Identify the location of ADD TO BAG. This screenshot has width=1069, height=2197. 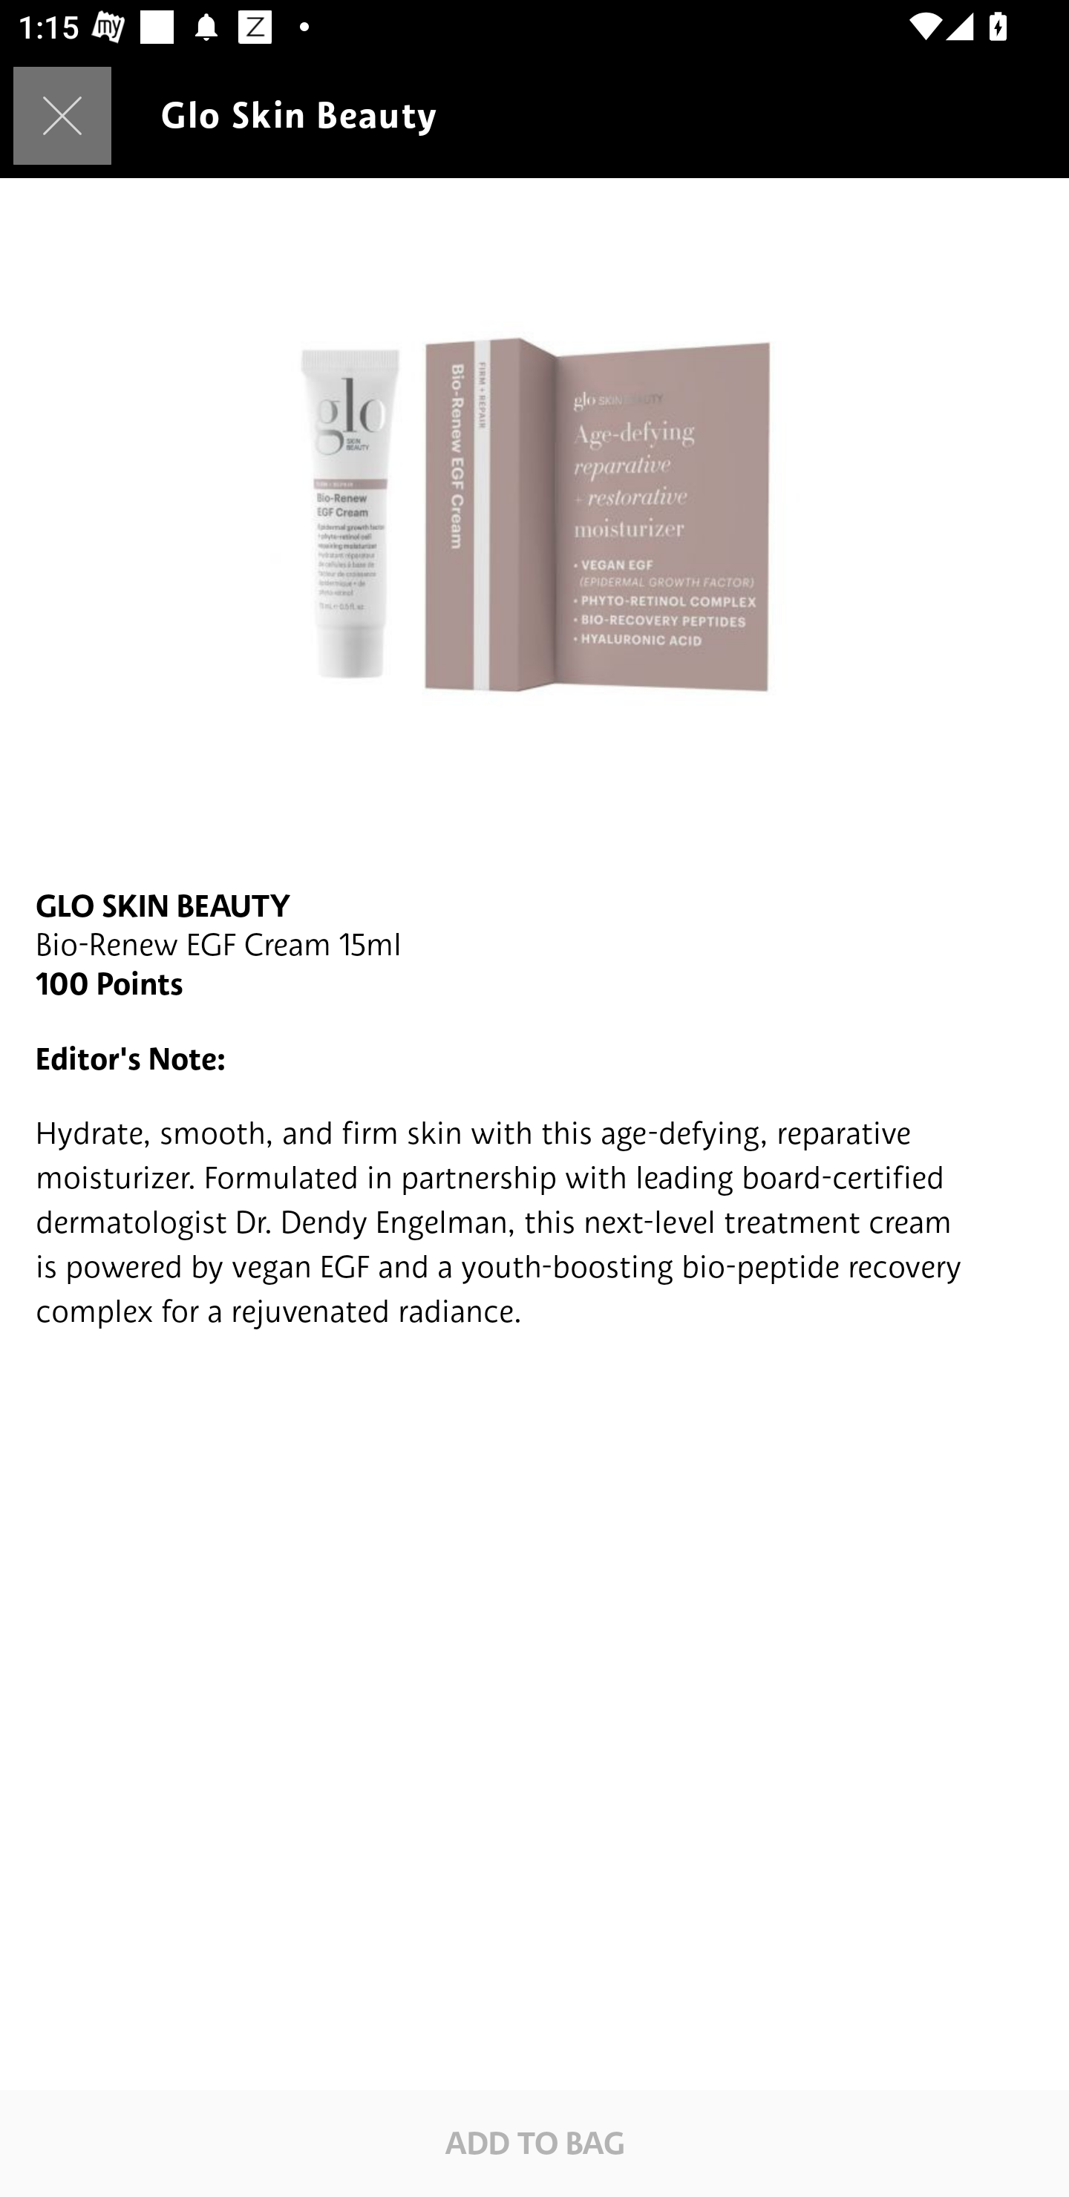
(534, 2143).